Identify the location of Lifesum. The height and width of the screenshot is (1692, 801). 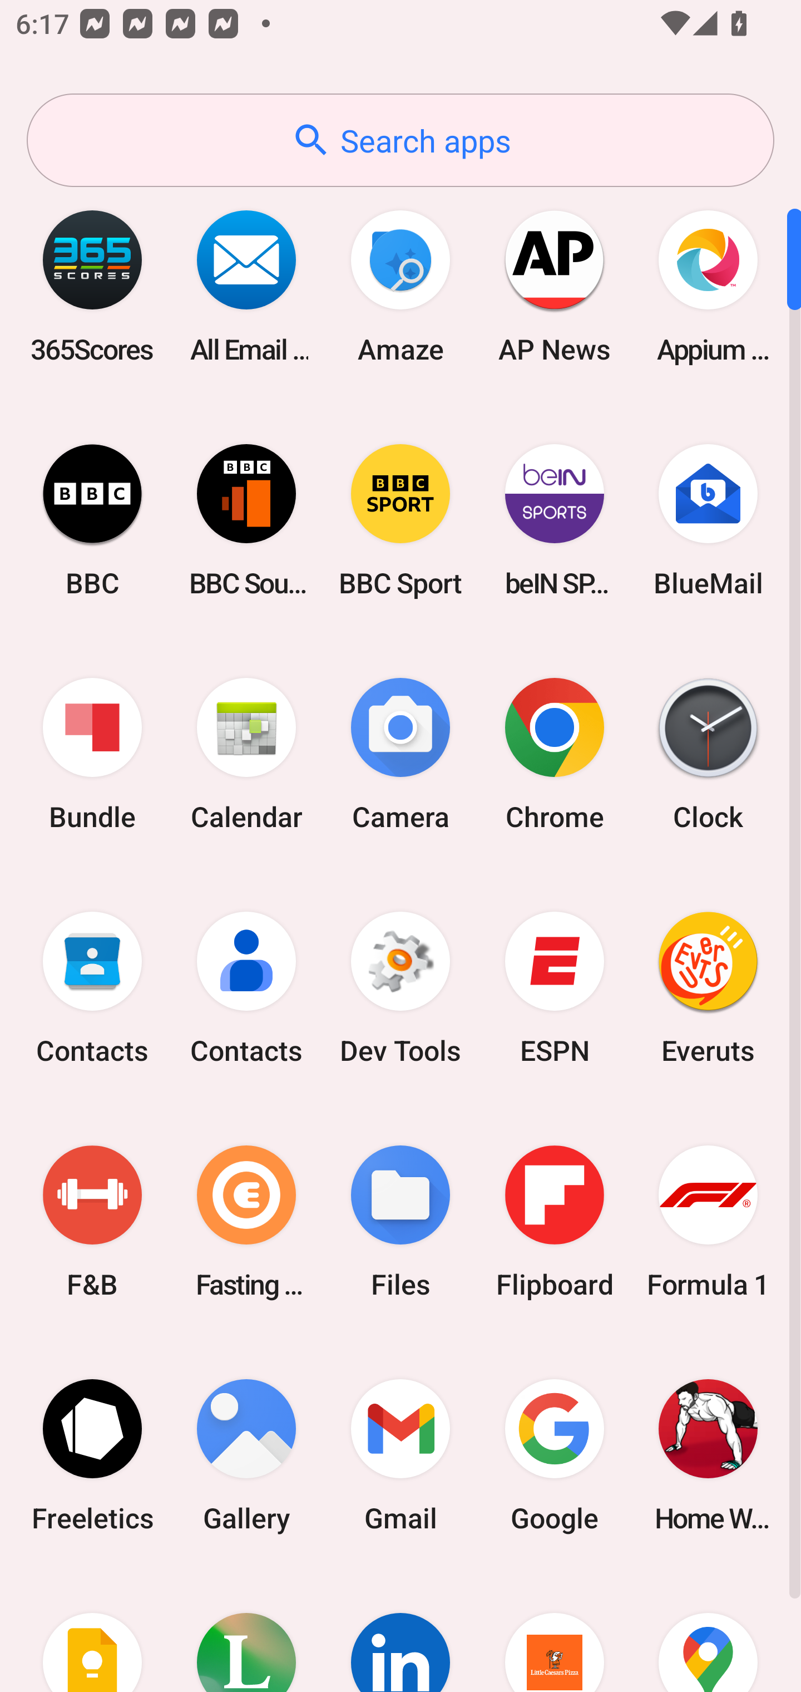
(246, 1632).